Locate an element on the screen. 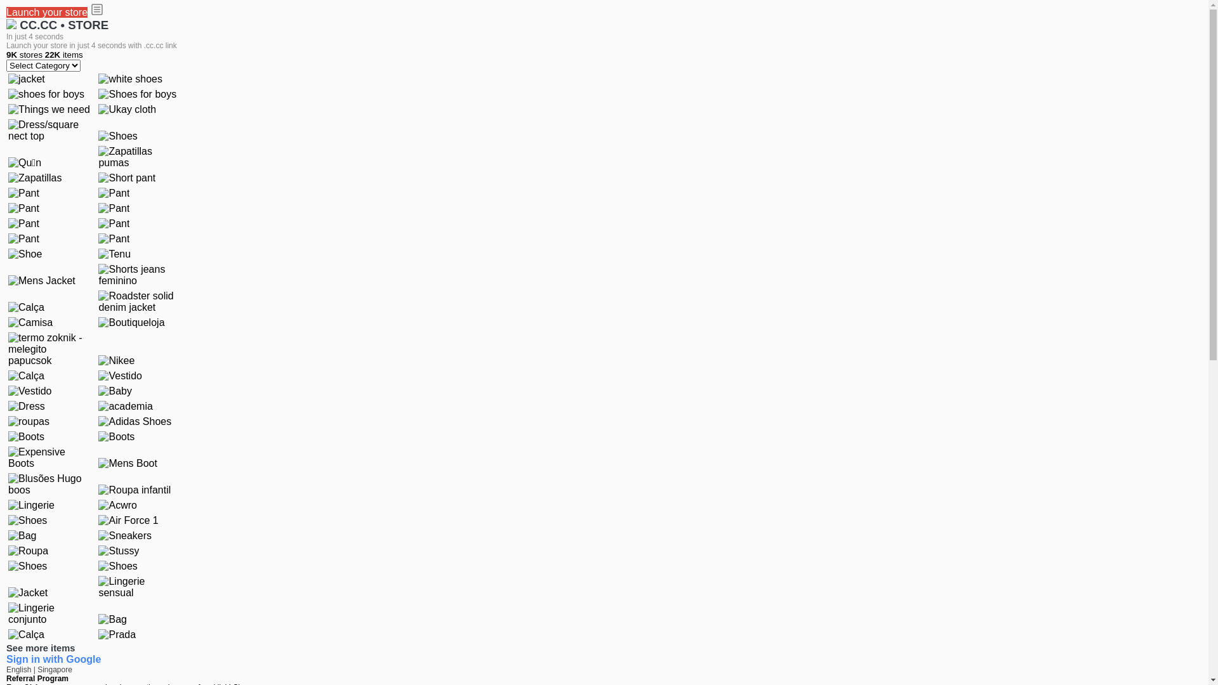 The height and width of the screenshot is (685, 1218). Air Force 1 is located at coordinates (128, 521).